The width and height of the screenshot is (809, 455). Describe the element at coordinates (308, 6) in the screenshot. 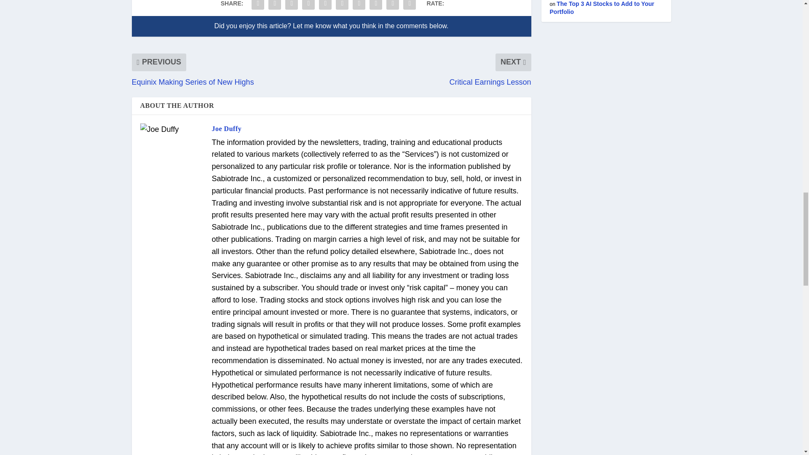

I see `Share "Look At This Bullish Pattern" via Tumblr` at that location.